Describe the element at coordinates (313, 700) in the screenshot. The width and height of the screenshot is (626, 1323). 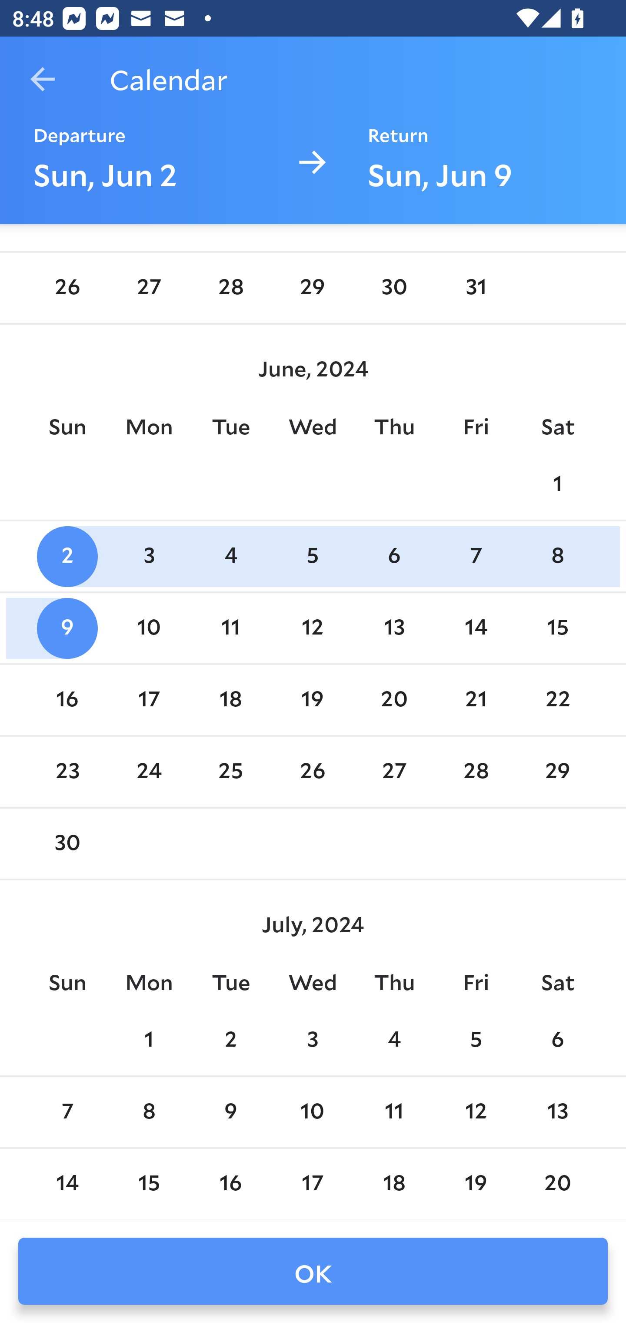
I see `19` at that location.